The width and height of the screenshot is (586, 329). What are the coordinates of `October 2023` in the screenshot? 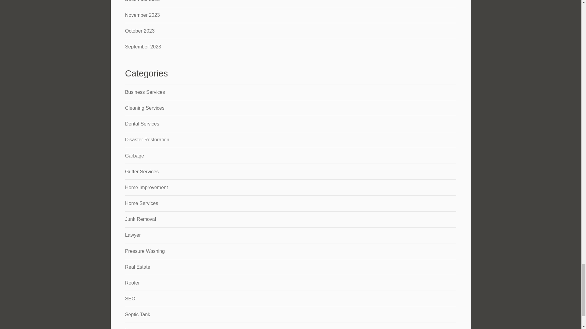 It's located at (140, 31).